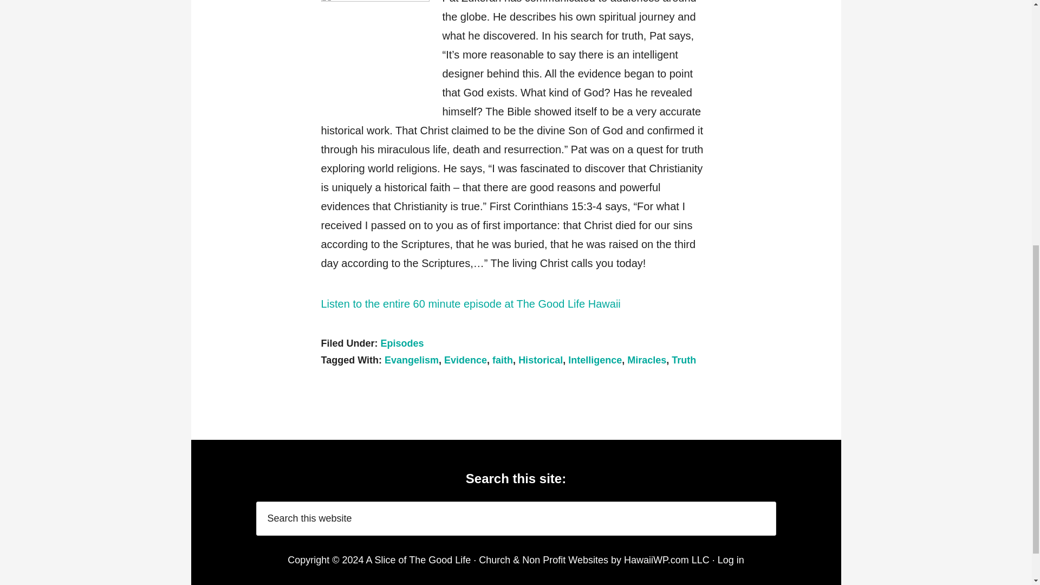  I want to click on Evidence, so click(465, 360).